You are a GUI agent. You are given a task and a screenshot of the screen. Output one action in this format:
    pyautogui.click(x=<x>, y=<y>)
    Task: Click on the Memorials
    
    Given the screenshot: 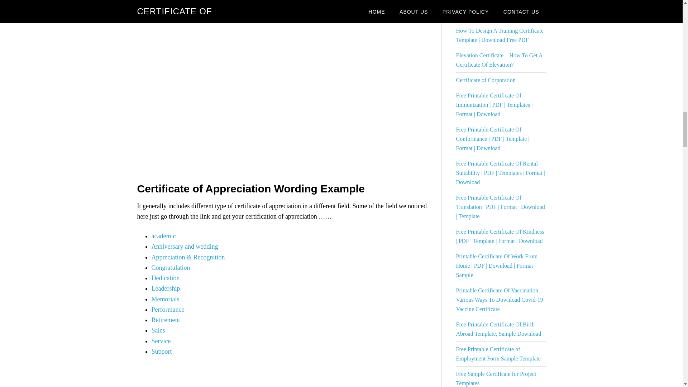 What is the action you would take?
    pyautogui.click(x=165, y=299)
    